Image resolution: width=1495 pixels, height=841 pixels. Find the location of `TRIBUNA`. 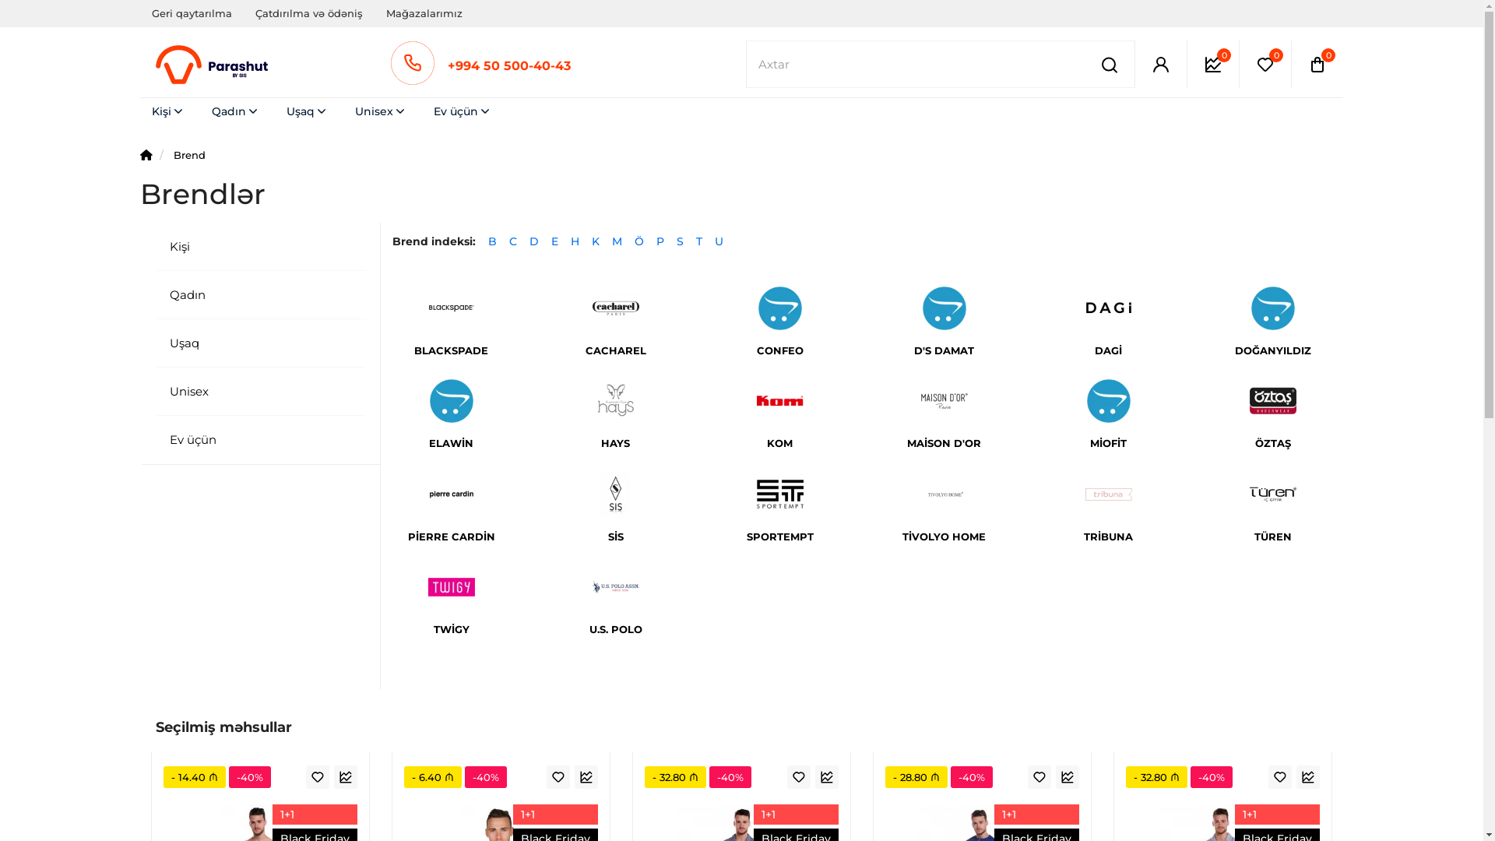

TRIBUNA is located at coordinates (1109, 537).